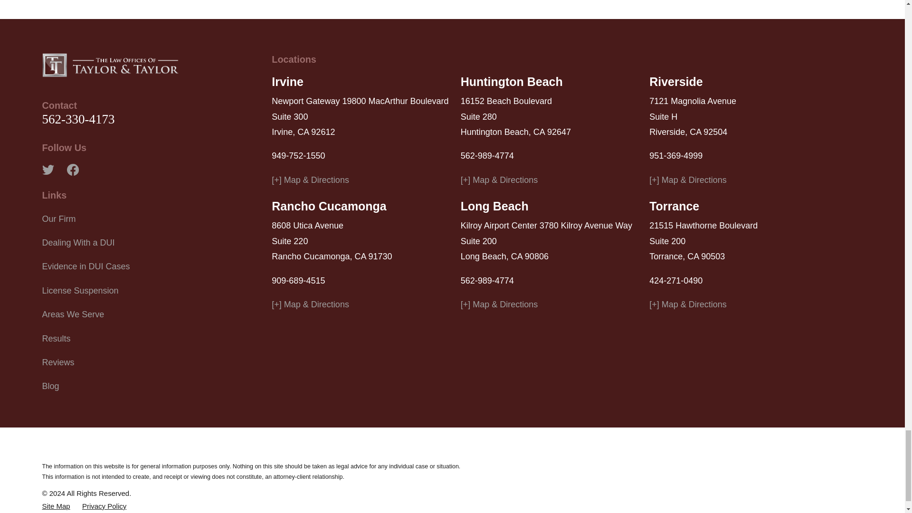 The height and width of the screenshot is (513, 912). Describe the element at coordinates (110, 65) in the screenshot. I see `Home` at that location.